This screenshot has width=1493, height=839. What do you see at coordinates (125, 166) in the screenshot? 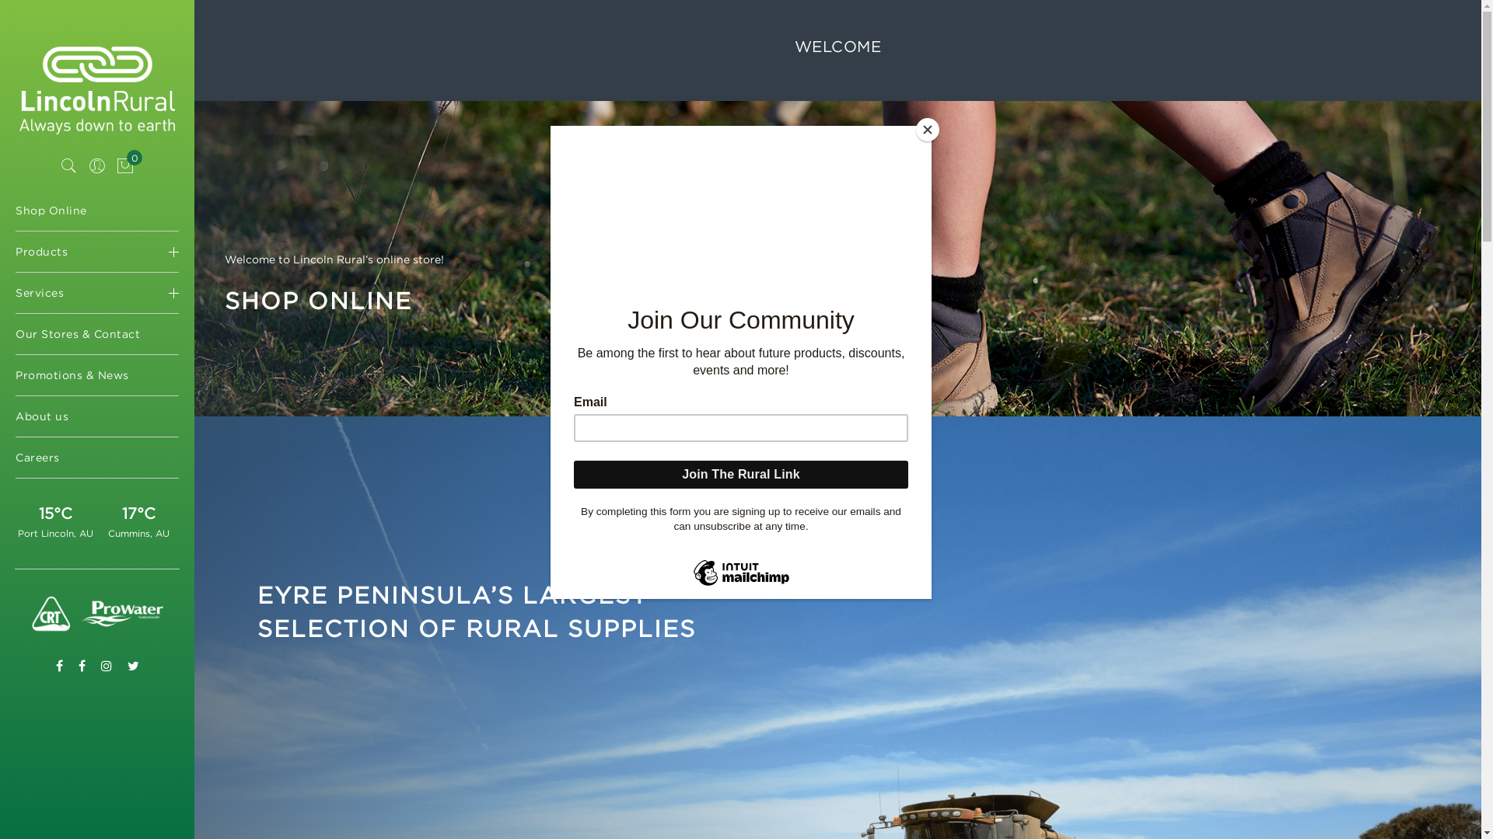
I see `0` at bounding box center [125, 166].